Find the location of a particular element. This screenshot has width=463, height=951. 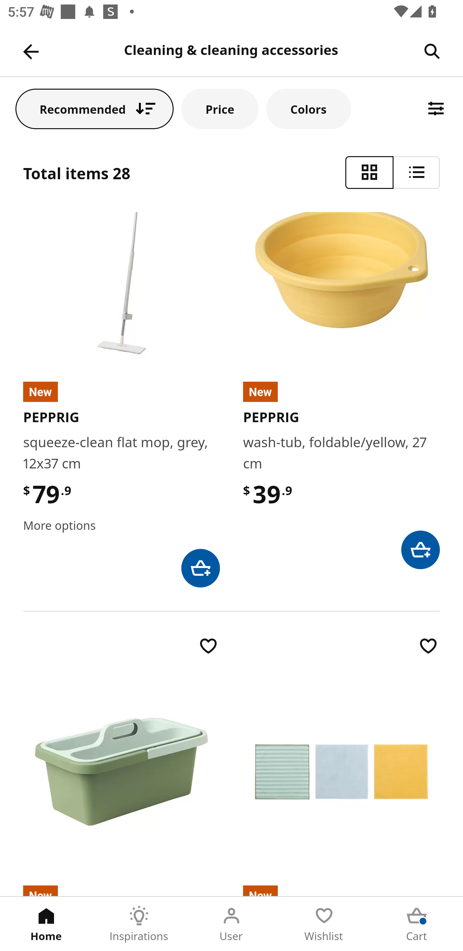

Colors is located at coordinates (308, 109).